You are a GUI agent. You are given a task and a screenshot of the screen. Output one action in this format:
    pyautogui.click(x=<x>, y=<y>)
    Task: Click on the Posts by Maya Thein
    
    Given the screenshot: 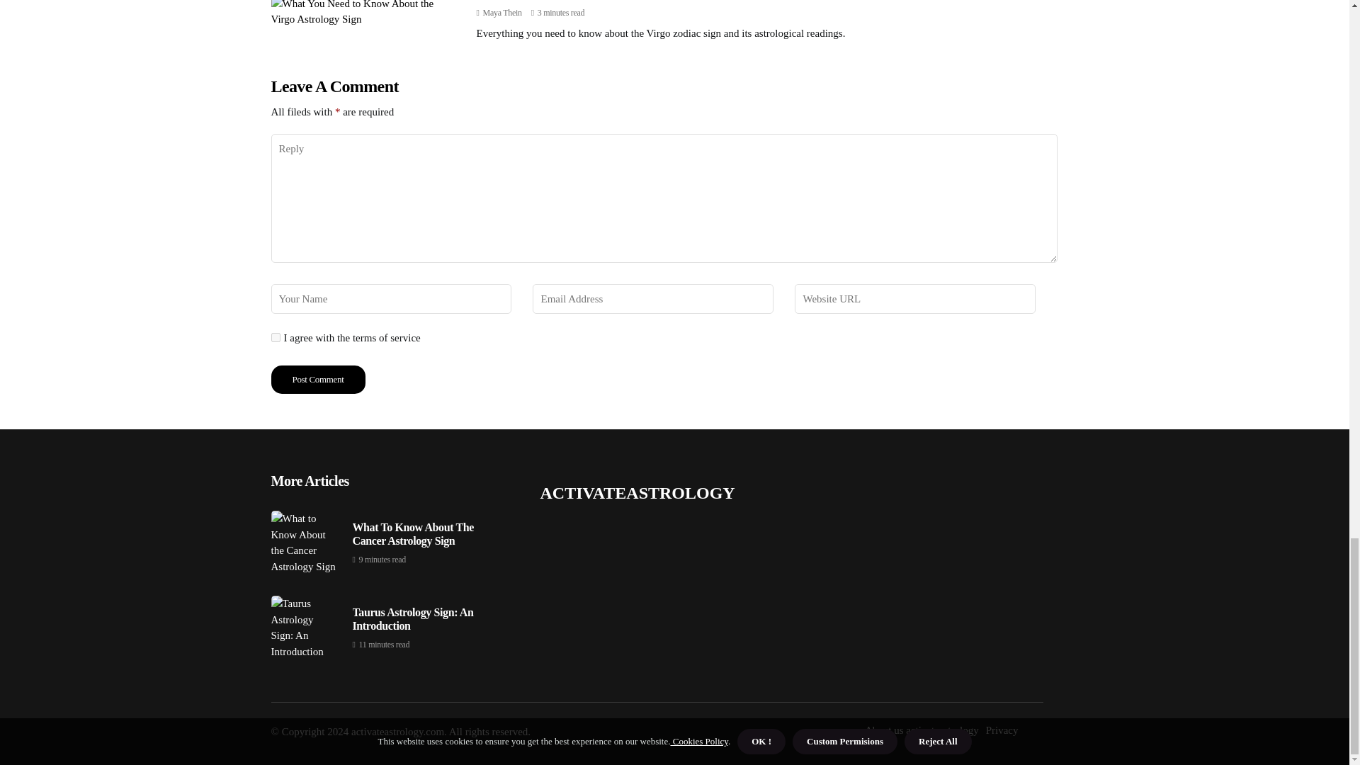 What is the action you would take?
    pyautogui.click(x=502, y=12)
    